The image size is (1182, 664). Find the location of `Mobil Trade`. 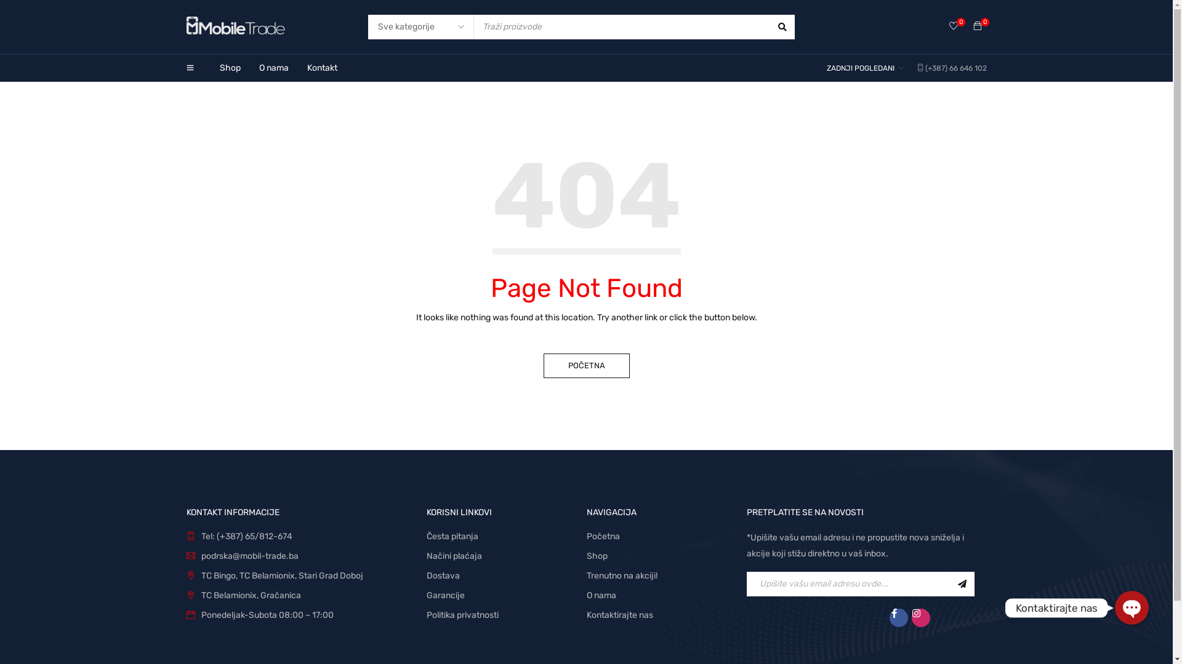

Mobil Trade is located at coordinates (235, 25).